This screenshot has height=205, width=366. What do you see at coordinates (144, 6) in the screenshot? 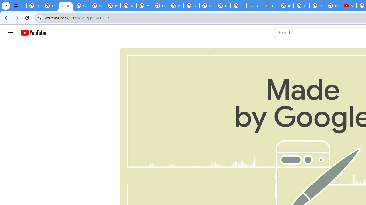
I see `https://scholar.google.com/` at bounding box center [144, 6].